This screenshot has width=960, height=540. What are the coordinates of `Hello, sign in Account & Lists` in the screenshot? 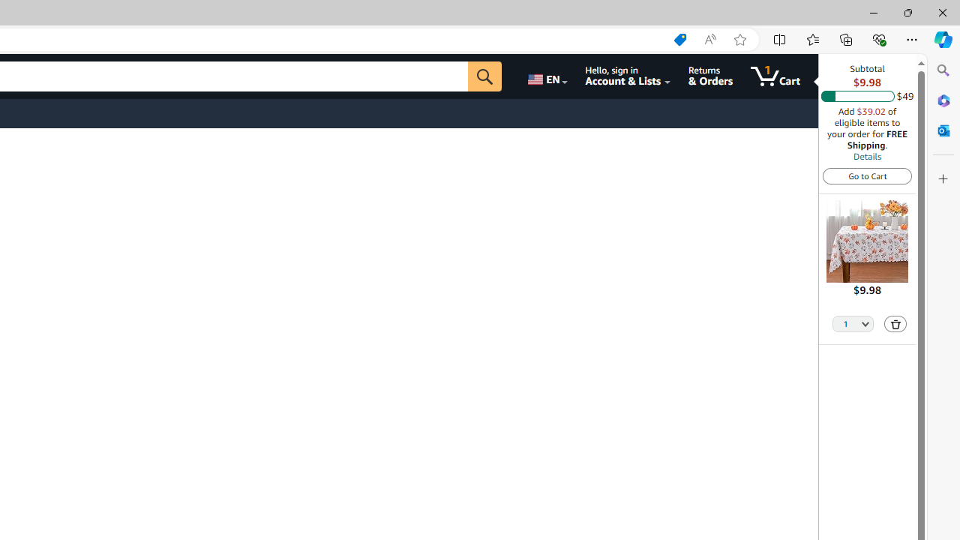 It's located at (627, 76).